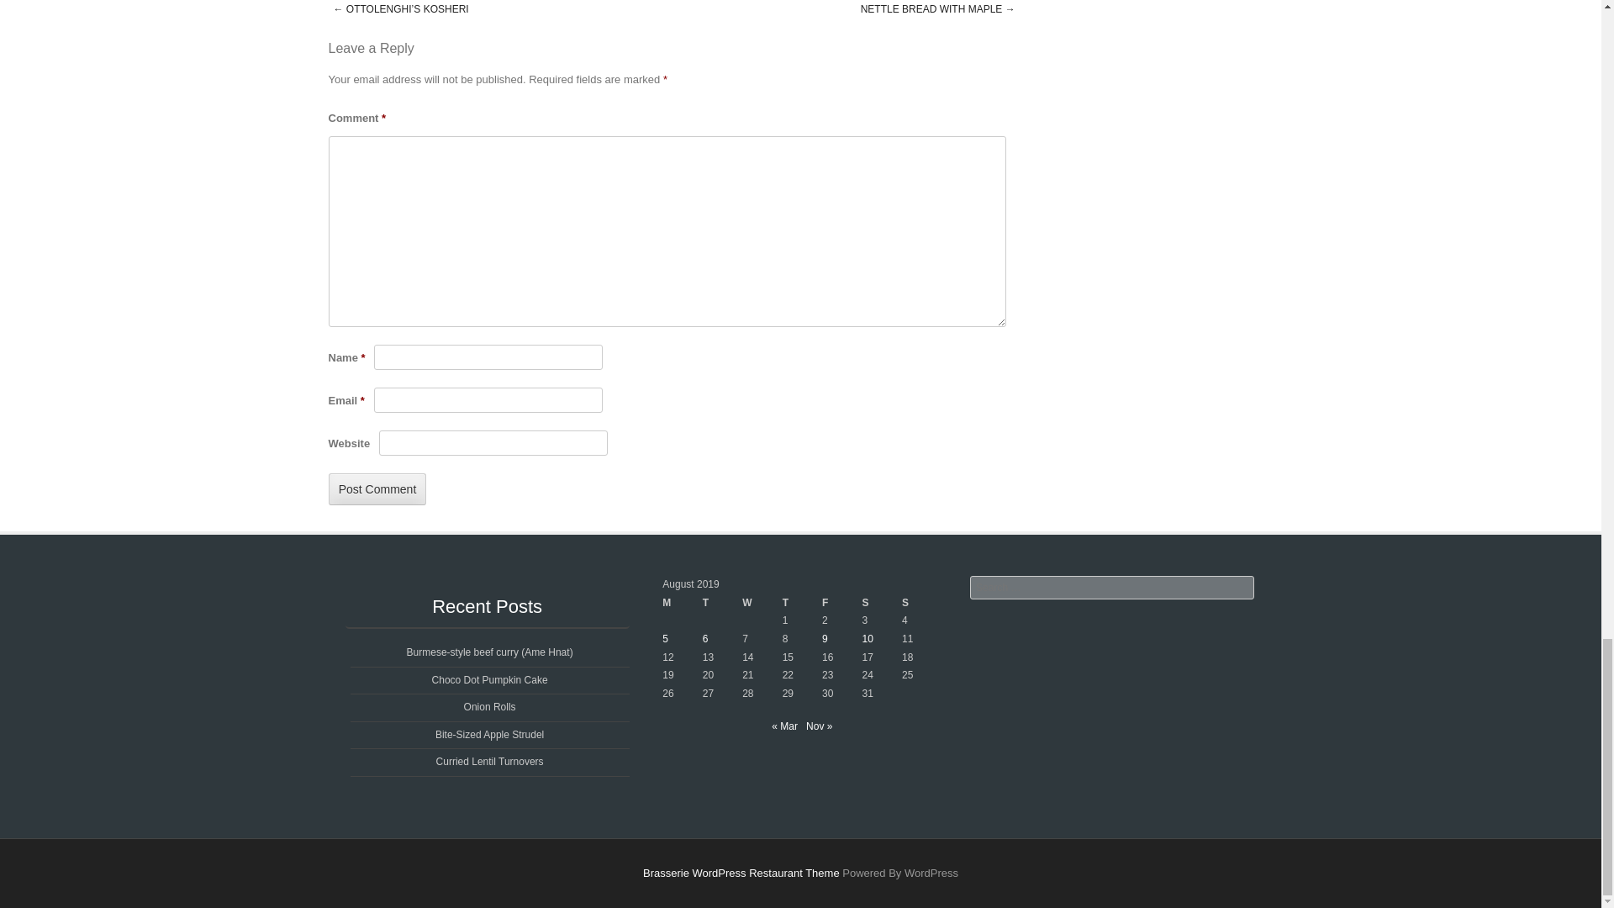 The image size is (1614, 908). What do you see at coordinates (722, 604) in the screenshot?
I see `Tuesday` at bounding box center [722, 604].